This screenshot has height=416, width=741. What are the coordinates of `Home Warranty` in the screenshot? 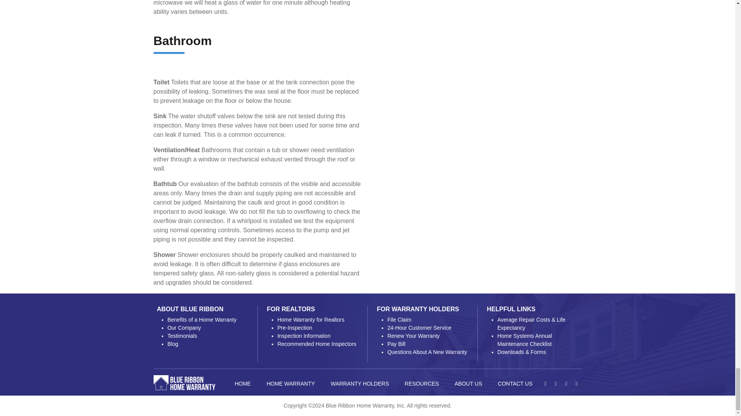 It's located at (290, 384).